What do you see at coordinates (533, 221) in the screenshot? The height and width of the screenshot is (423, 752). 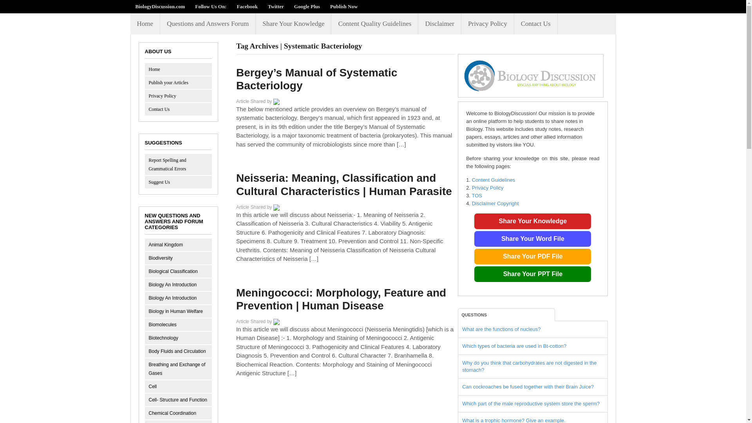 I see `Share Your Knowledge` at bounding box center [533, 221].